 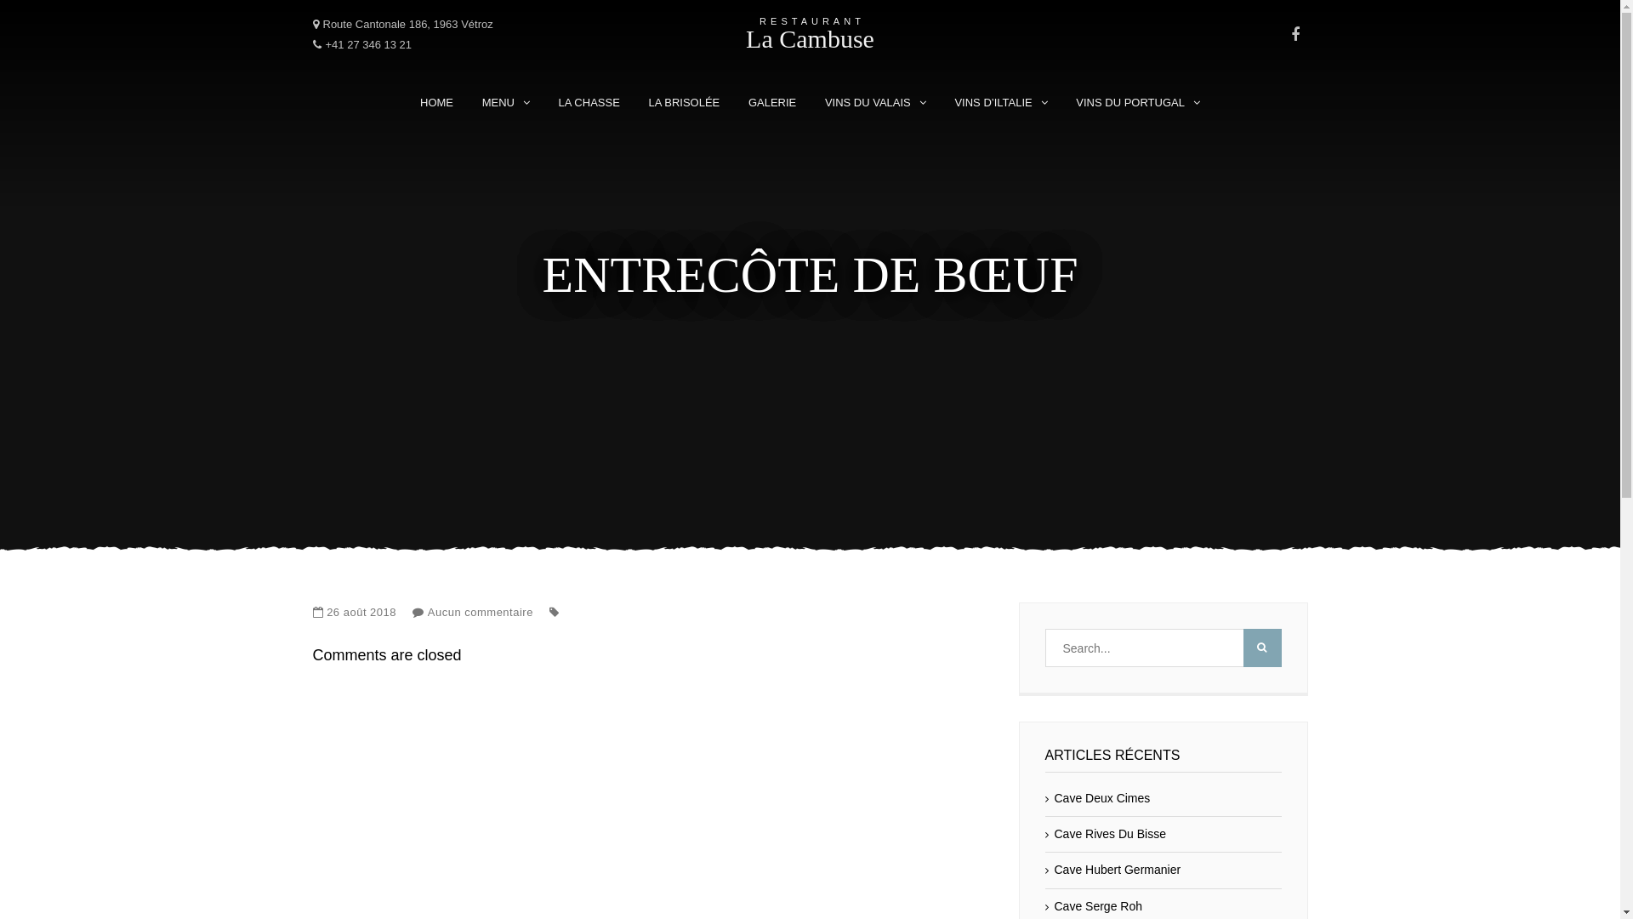 What do you see at coordinates (1106, 834) in the screenshot?
I see `Cave Rives Du Bisse` at bounding box center [1106, 834].